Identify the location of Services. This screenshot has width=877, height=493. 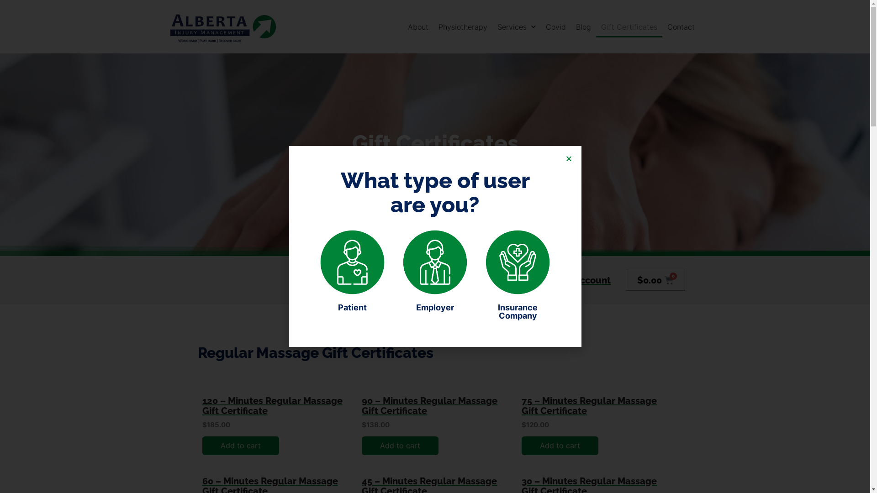
(517, 27).